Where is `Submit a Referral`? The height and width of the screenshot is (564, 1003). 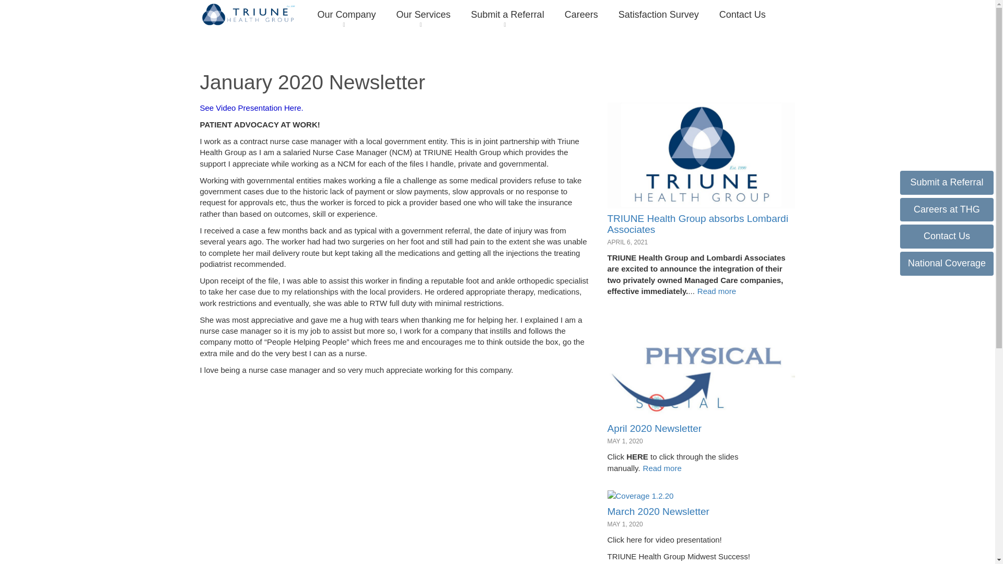
Submit a Referral is located at coordinates (507, 15).